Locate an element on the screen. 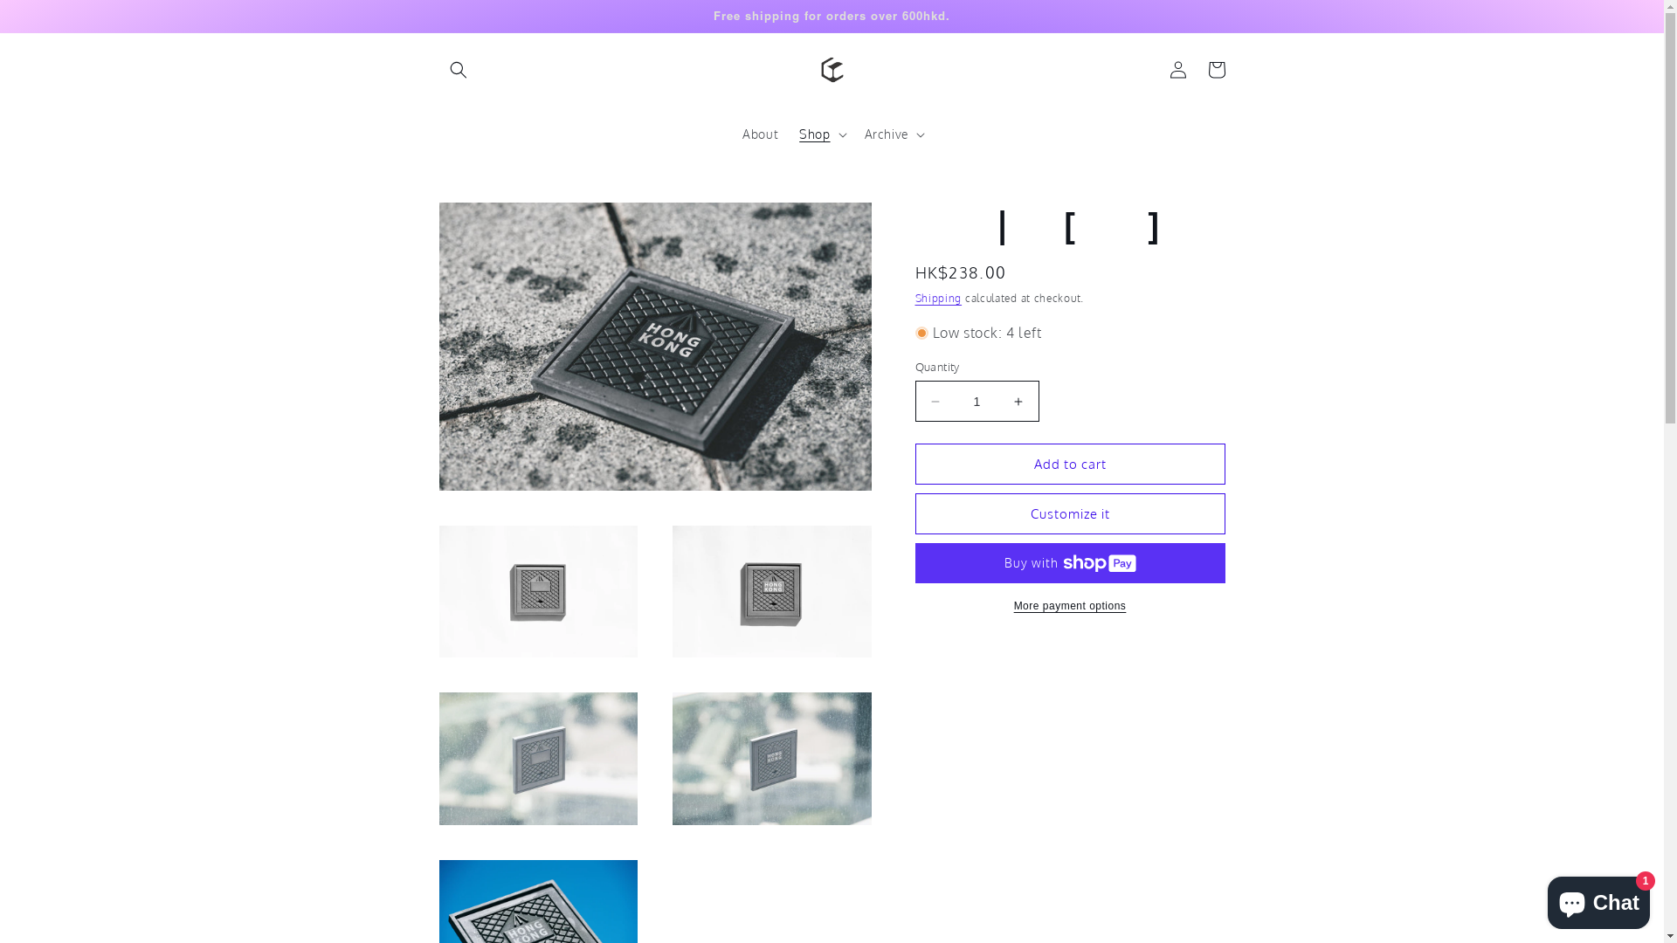 The image size is (1677, 943). More payment options is located at coordinates (1071, 606).